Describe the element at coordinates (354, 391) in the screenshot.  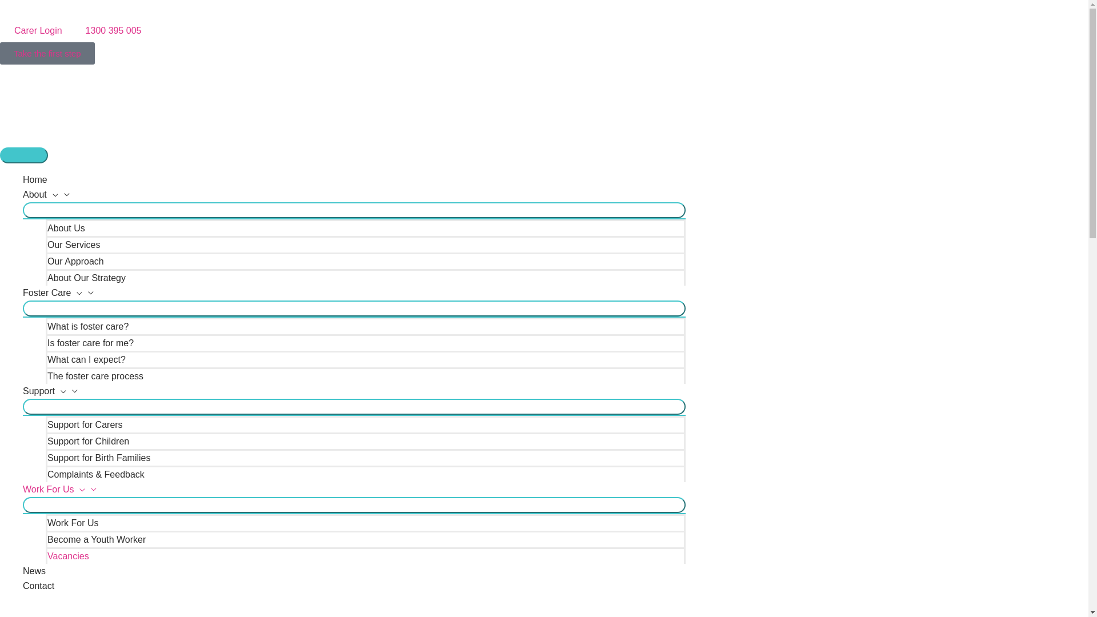
I see `Support` at that location.